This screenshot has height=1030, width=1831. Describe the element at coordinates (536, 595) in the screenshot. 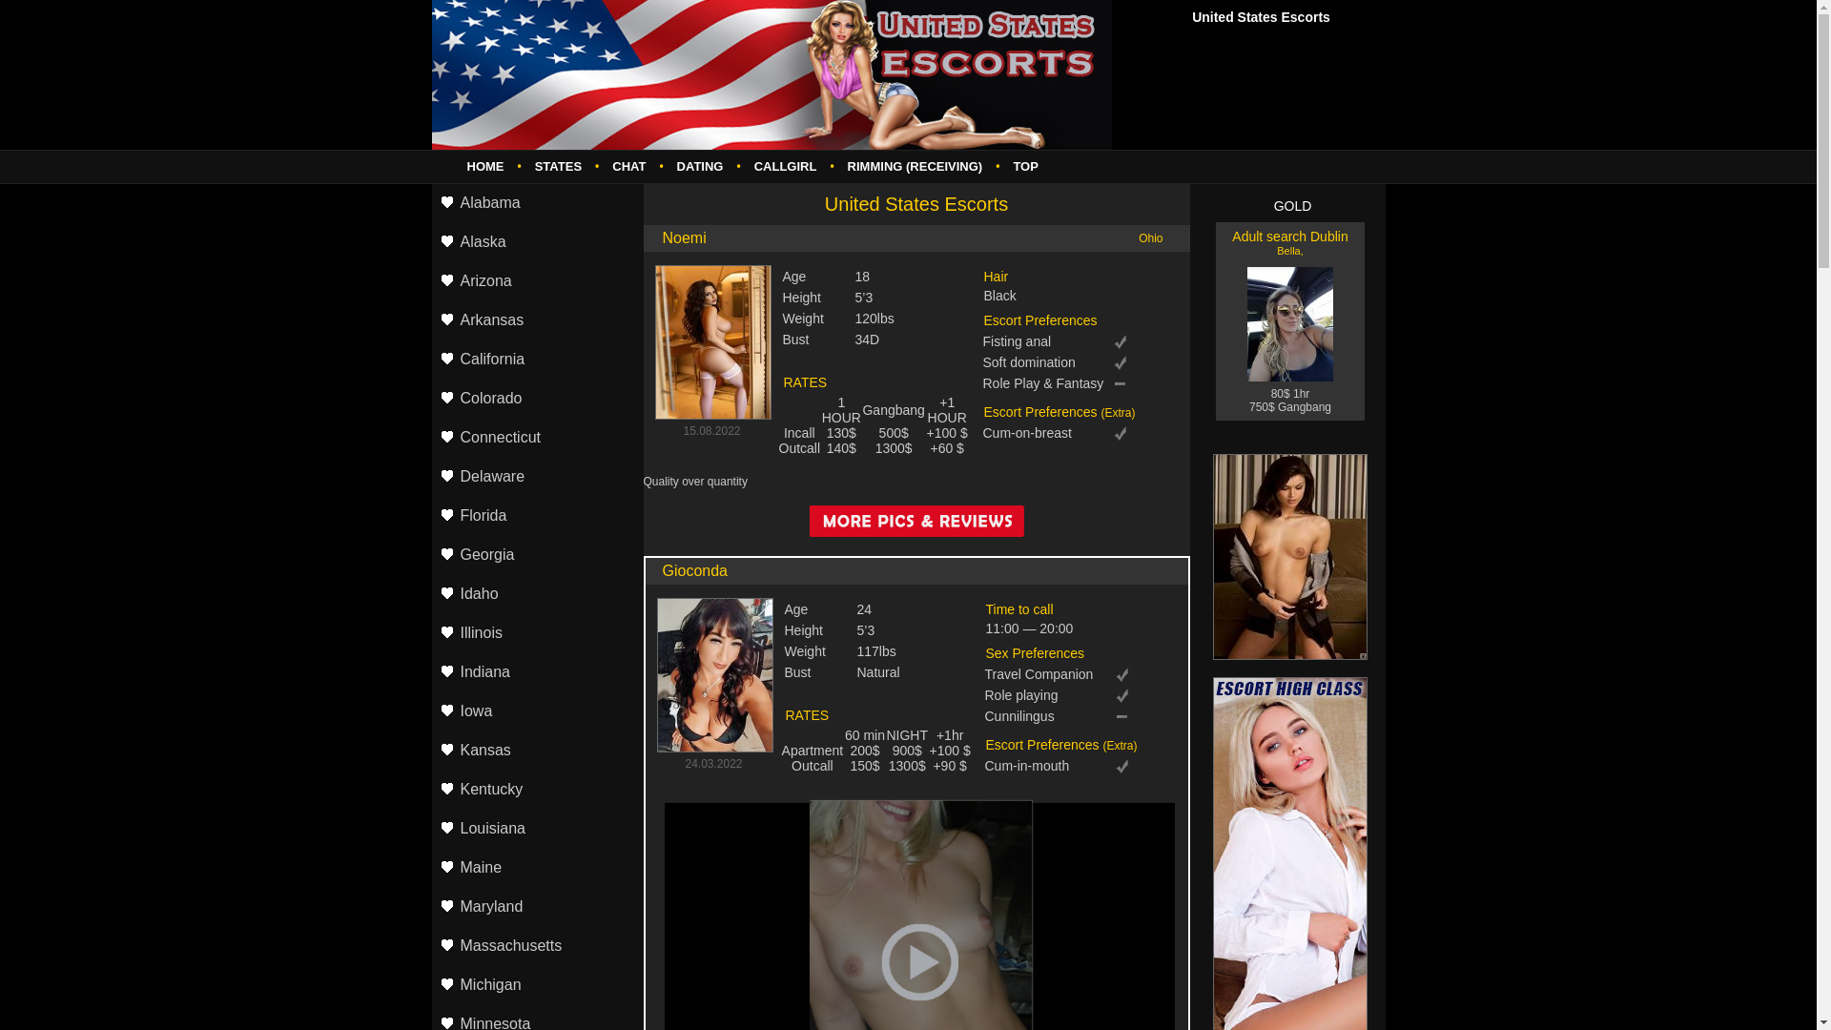

I see `Idaho` at that location.